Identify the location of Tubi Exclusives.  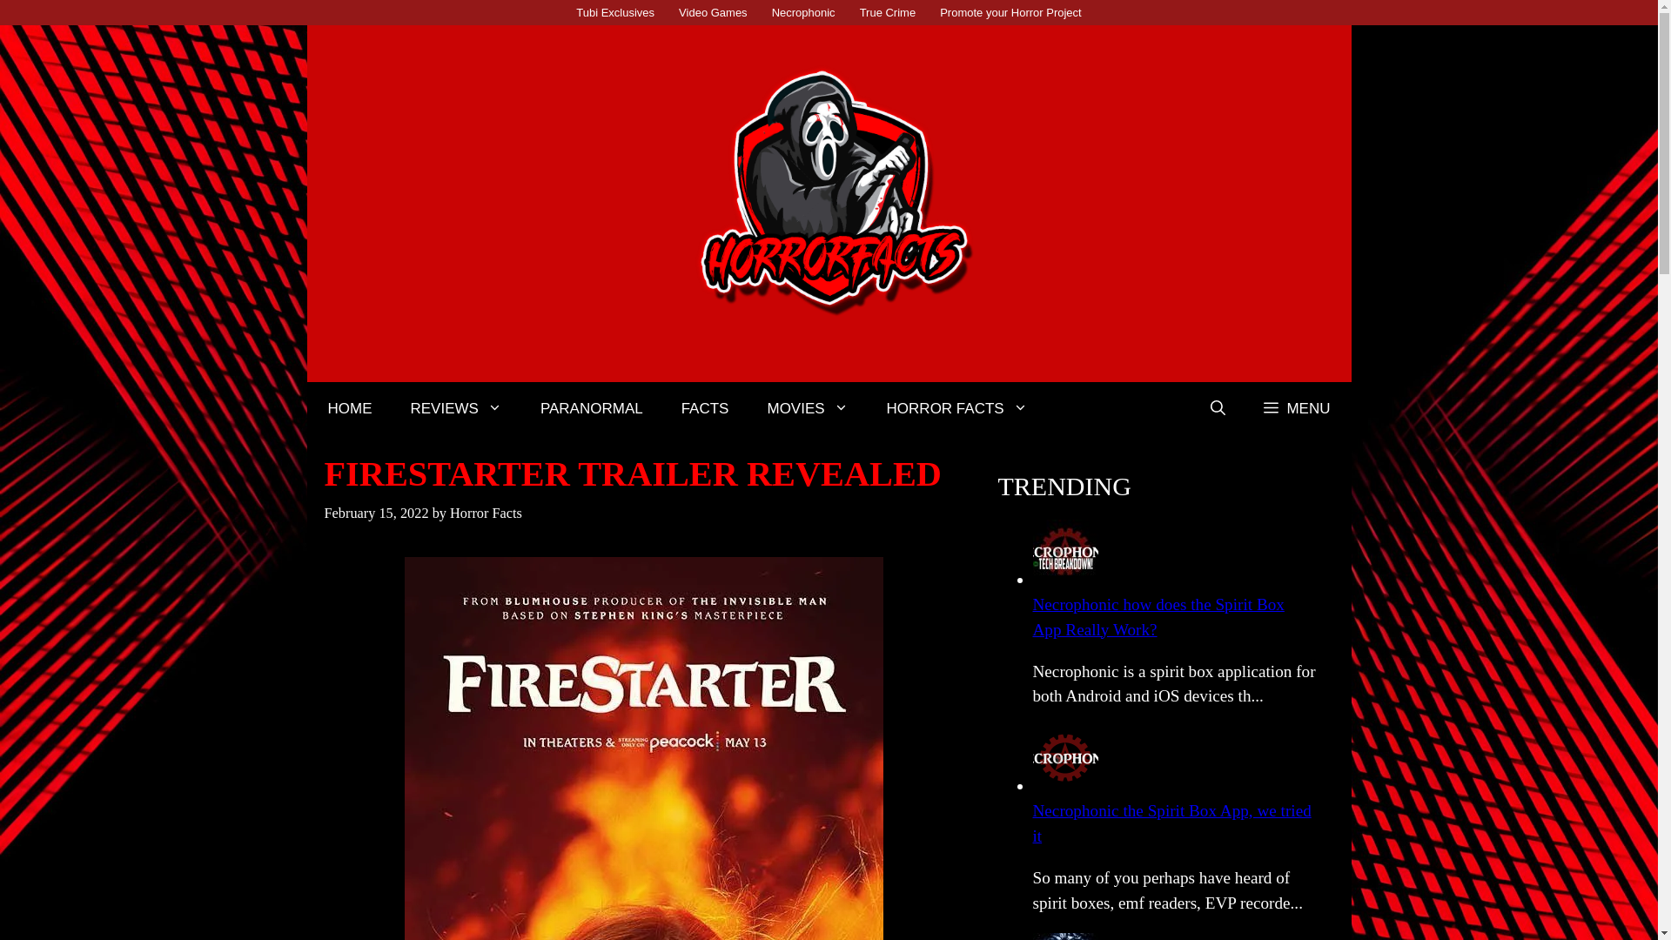
(615, 12).